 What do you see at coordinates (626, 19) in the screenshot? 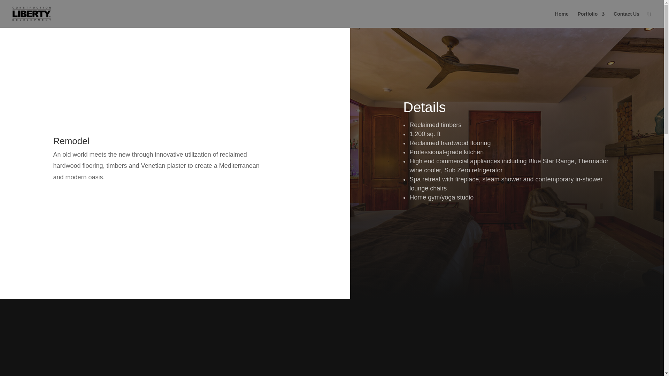
I see `Contact Us` at bounding box center [626, 19].